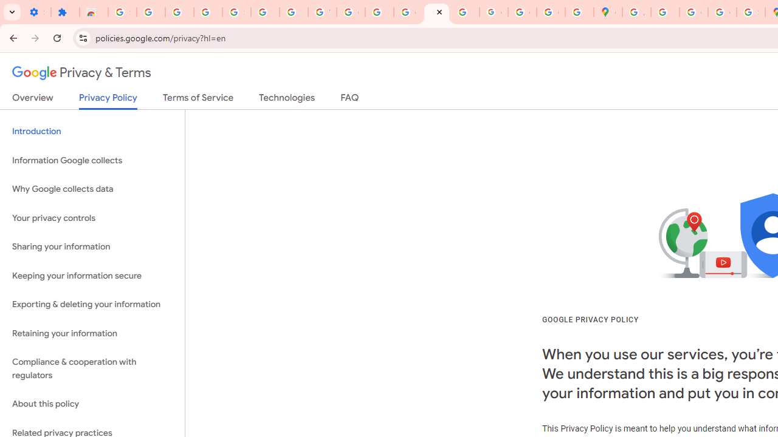 The image size is (778, 437). Describe the element at coordinates (92, 217) in the screenshot. I see `Your privacy controls` at that location.